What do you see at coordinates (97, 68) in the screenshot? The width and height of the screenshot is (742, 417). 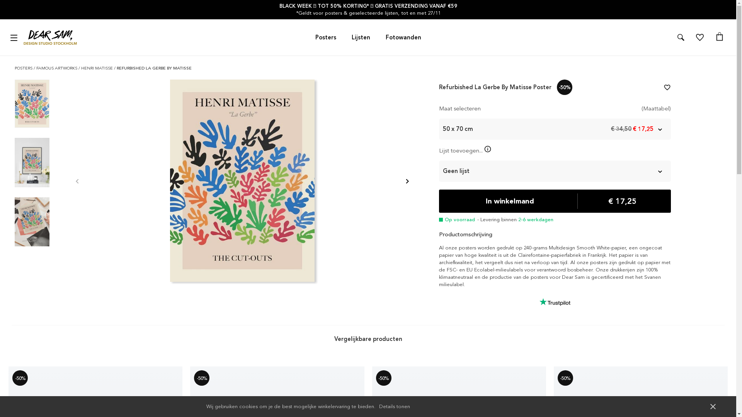 I see `HENRI MATISSE` at bounding box center [97, 68].